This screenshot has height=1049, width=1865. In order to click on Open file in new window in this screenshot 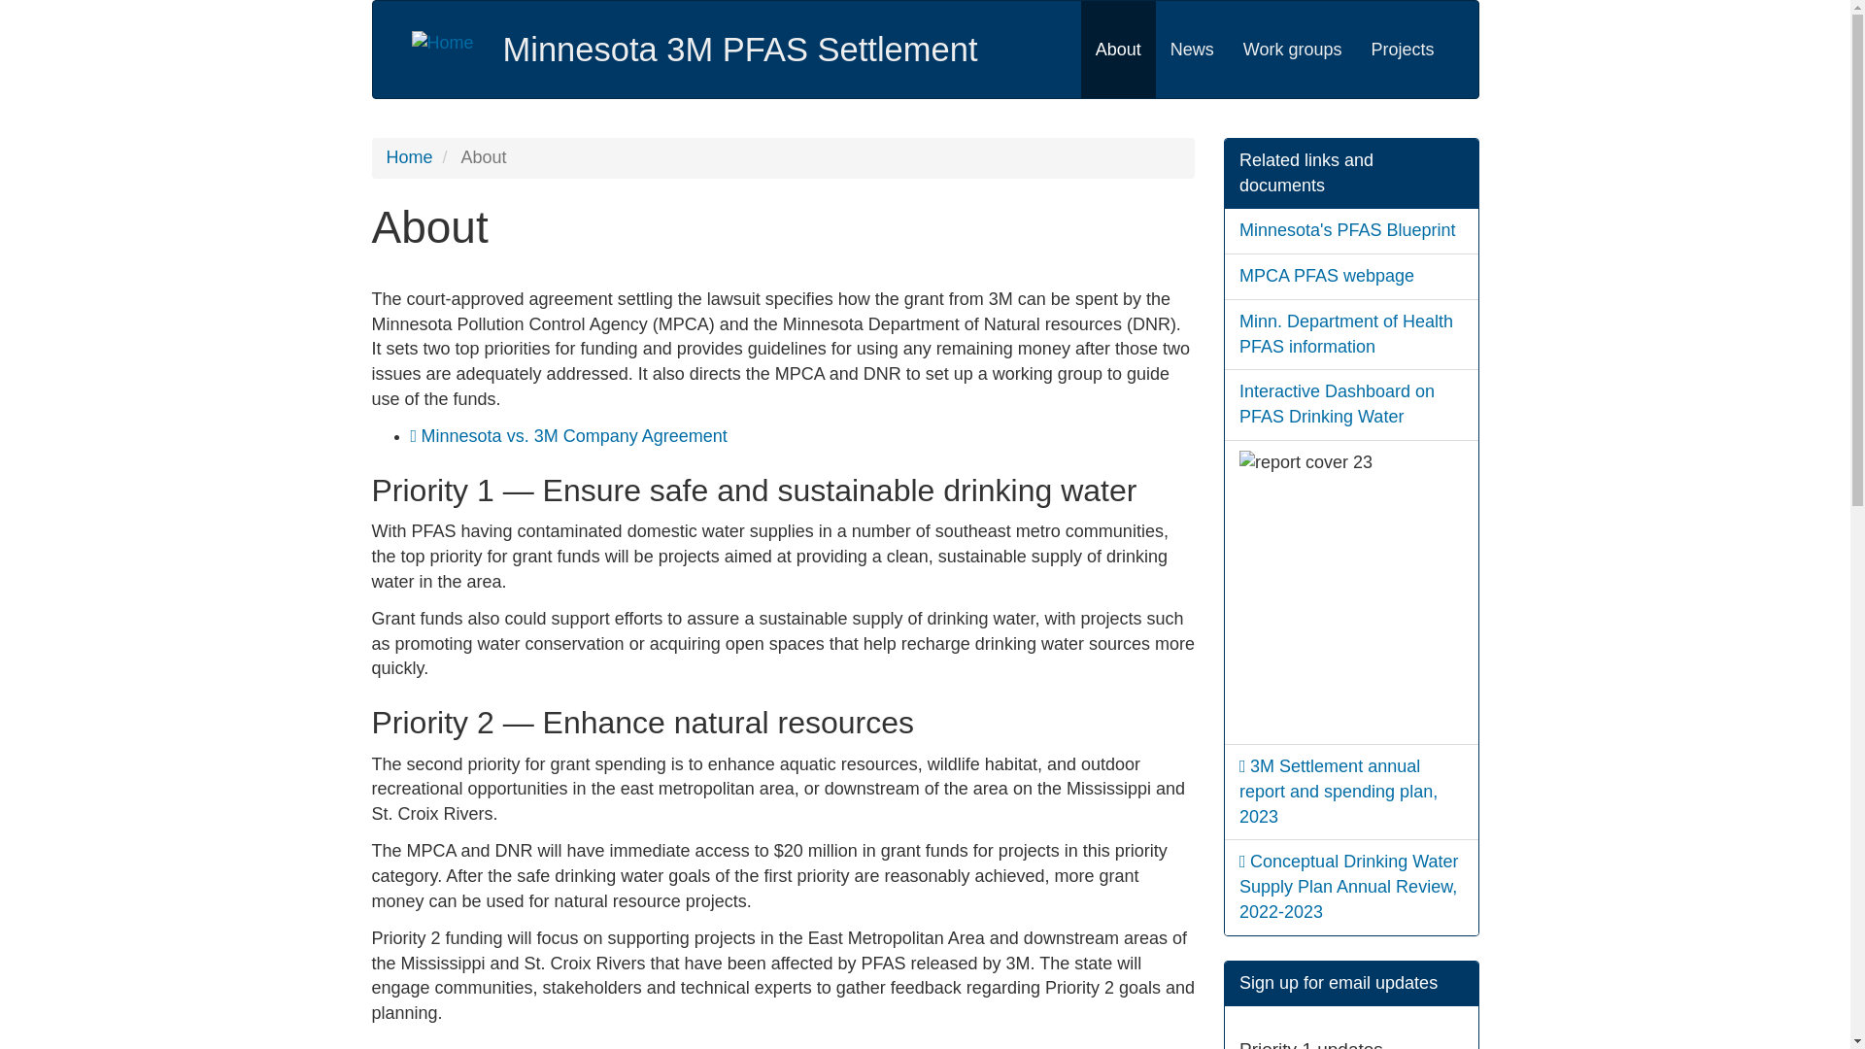, I will do `click(573, 435)`.